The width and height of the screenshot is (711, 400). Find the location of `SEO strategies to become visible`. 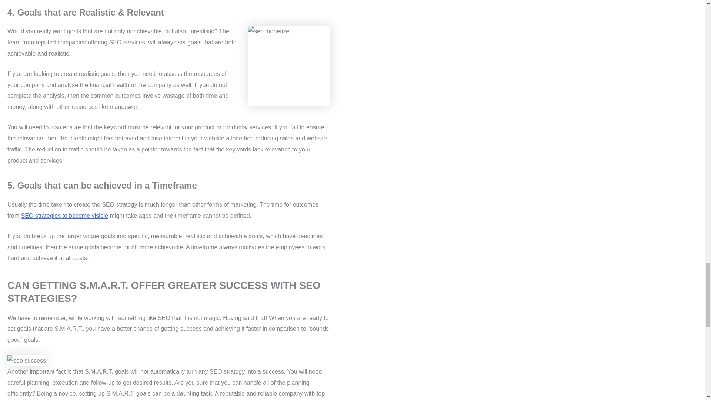

SEO strategies to become visible is located at coordinates (64, 216).